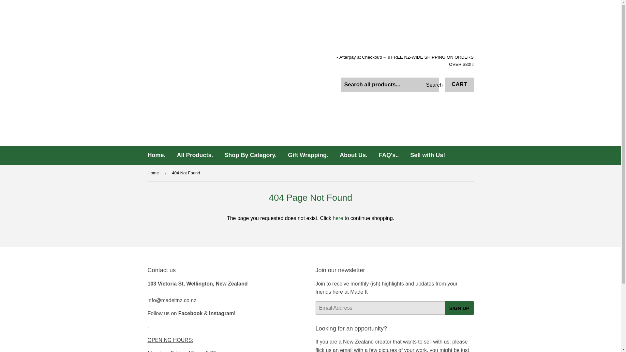 This screenshot has width=626, height=352. I want to click on CART, so click(459, 84).